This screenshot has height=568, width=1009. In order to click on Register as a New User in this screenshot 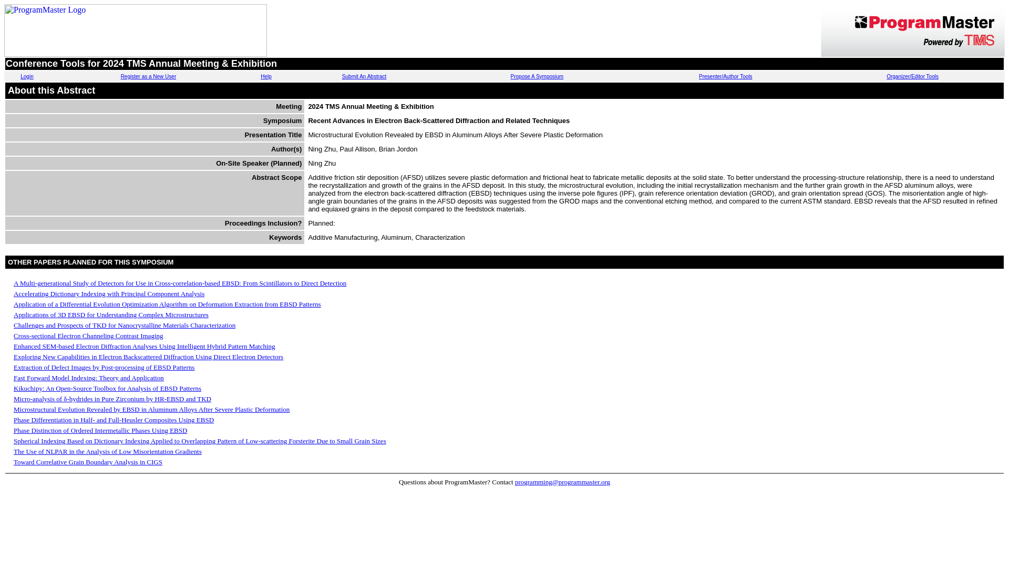, I will do `click(149, 77)`.